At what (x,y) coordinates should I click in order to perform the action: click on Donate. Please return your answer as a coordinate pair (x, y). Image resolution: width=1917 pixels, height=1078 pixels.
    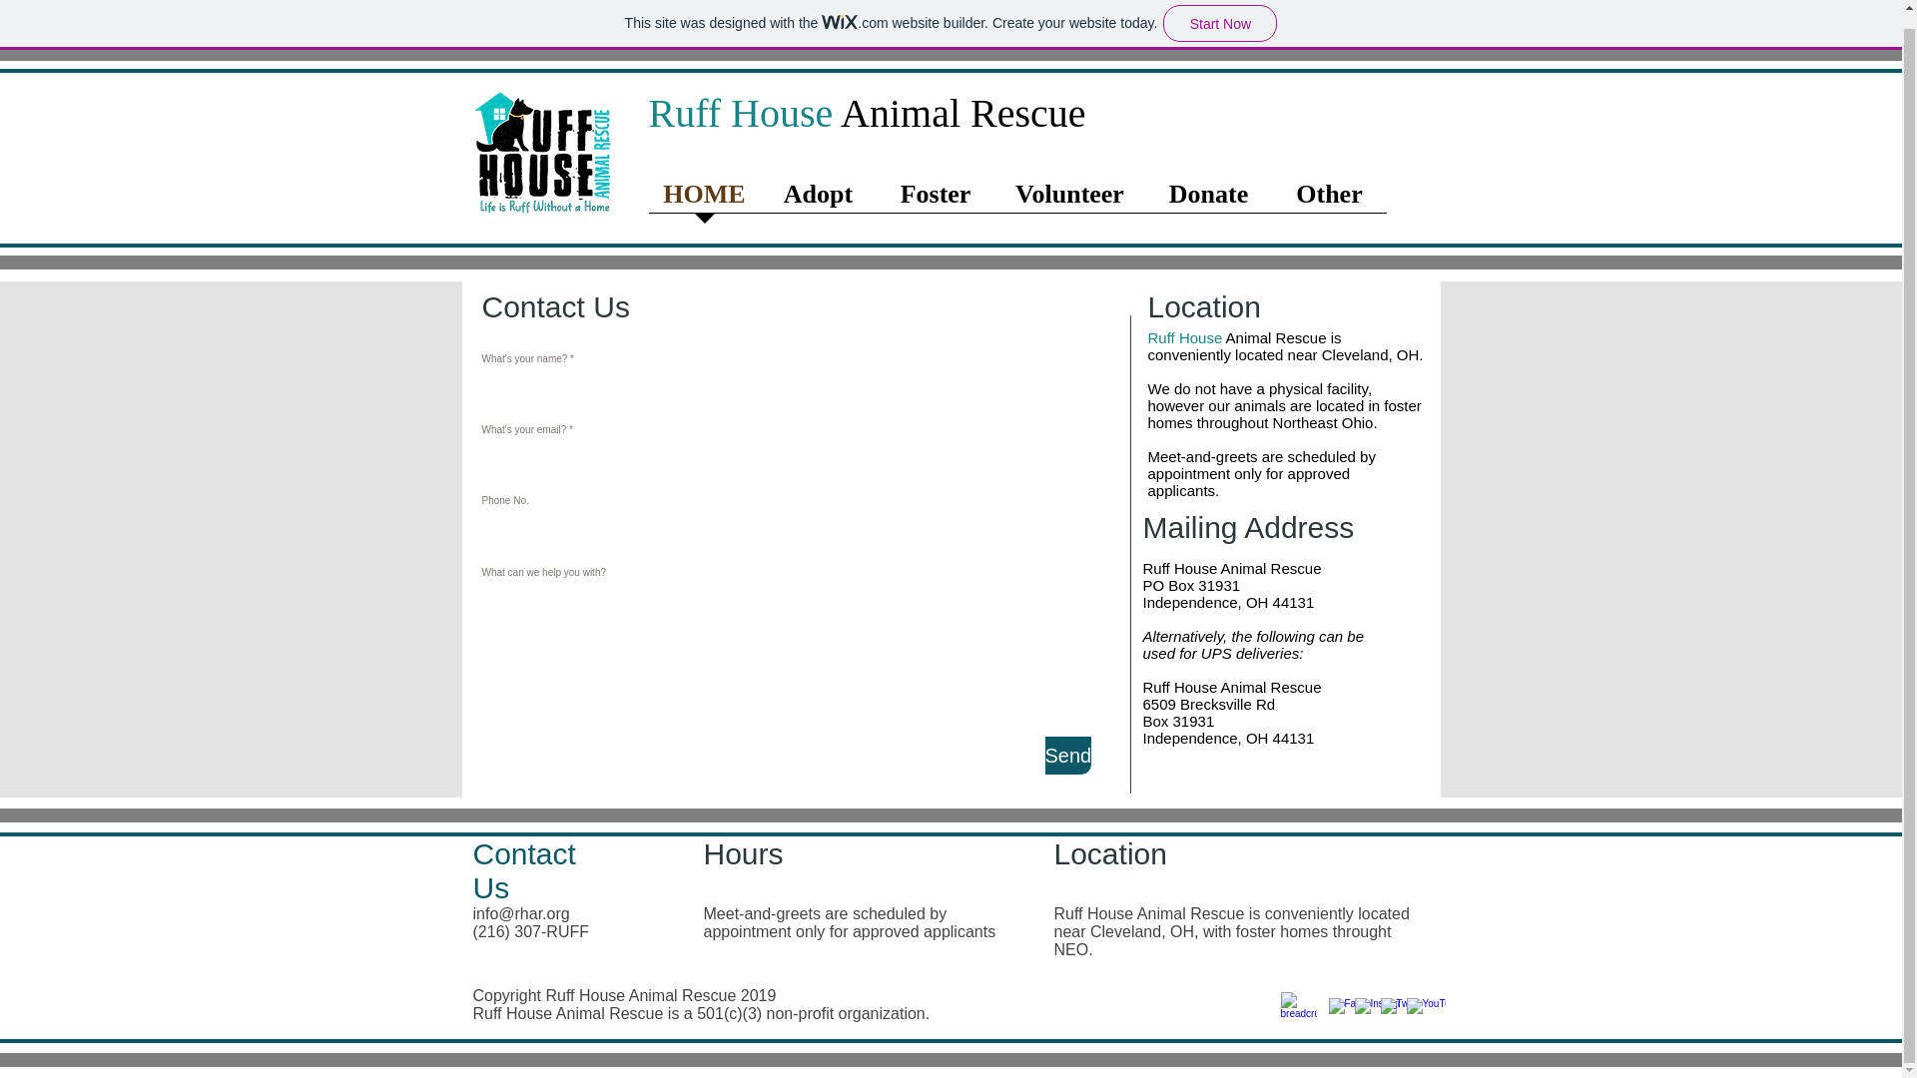
    Looking at the image, I should click on (1208, 201).